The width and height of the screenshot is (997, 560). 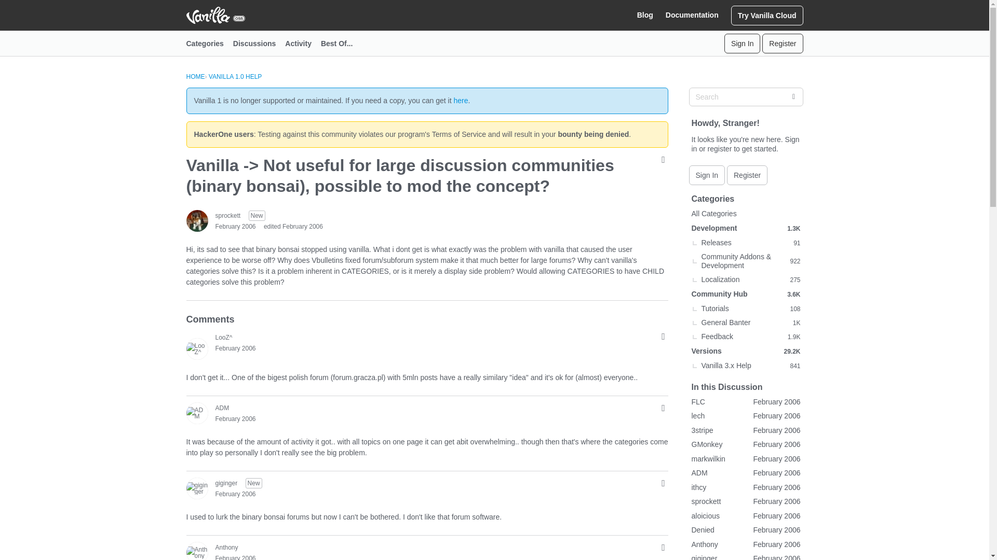 I want to click on VANILLA 1.0 HELP, so click(x=235, y=77).